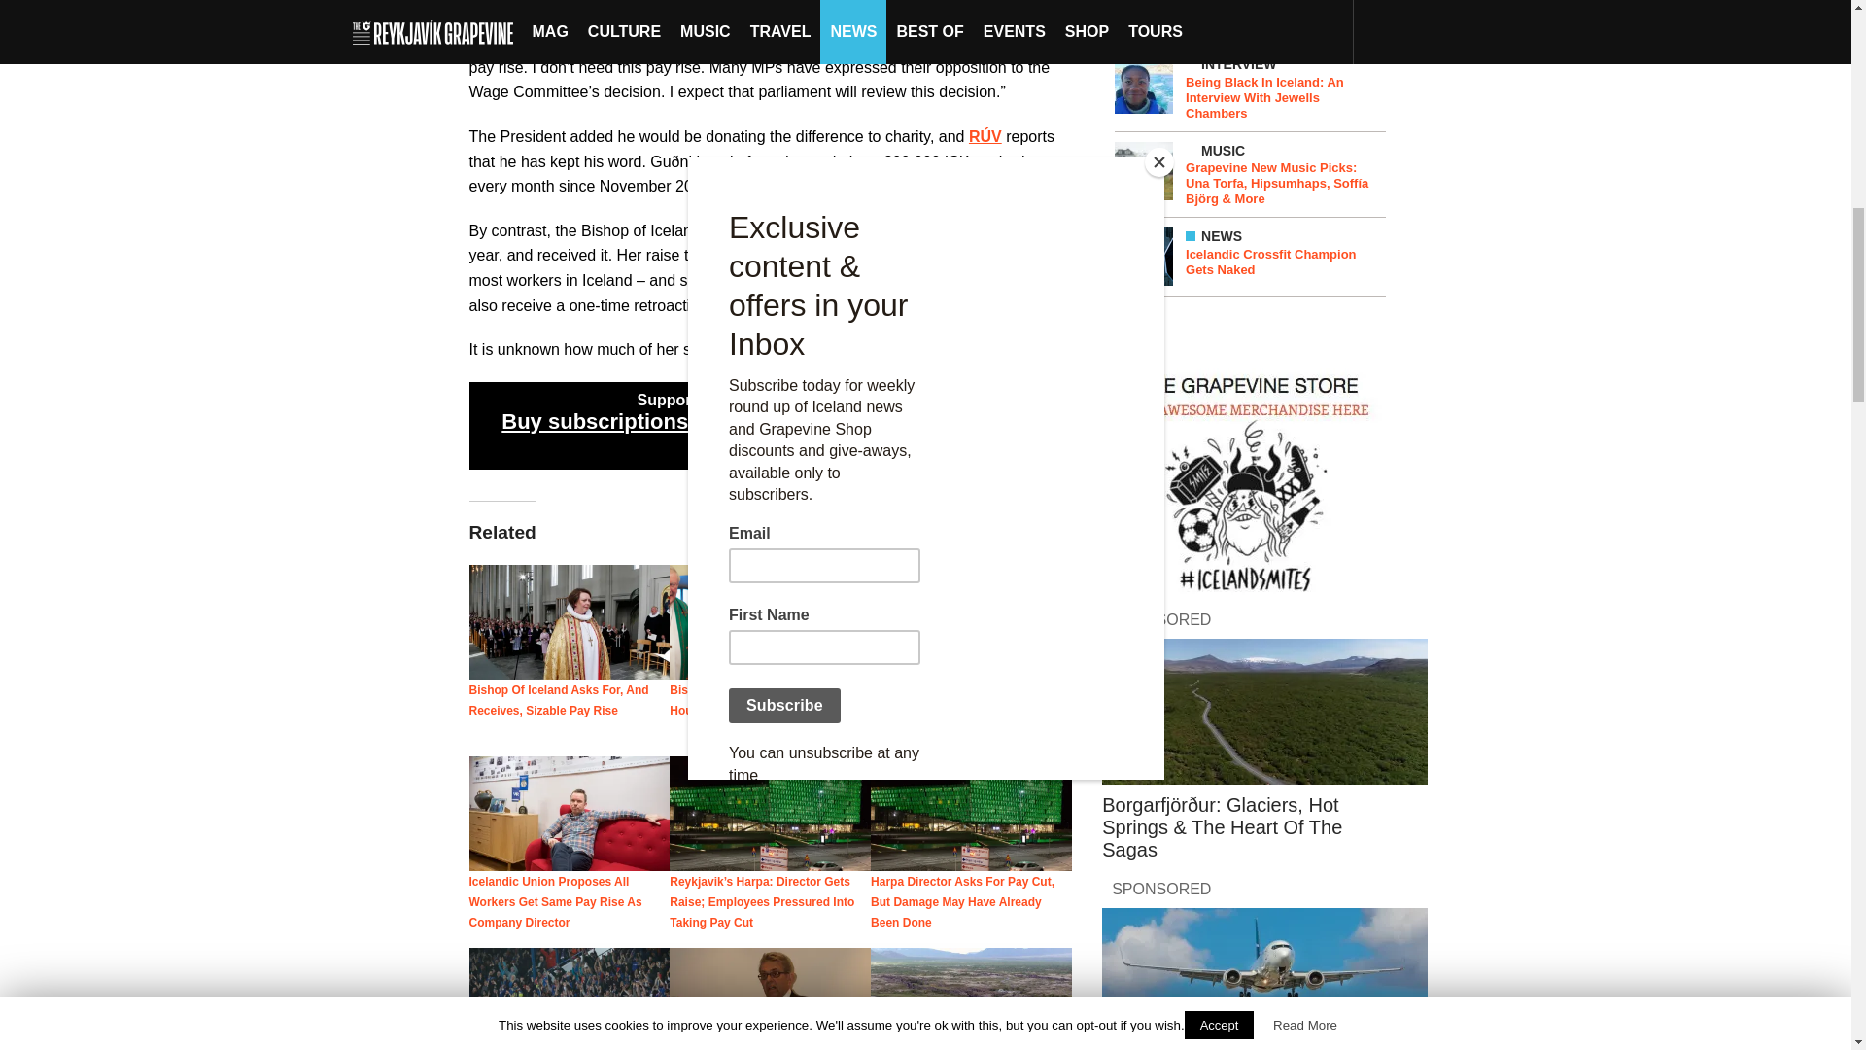 This screenshot has height=1050, width=1866. Describe the element at coordinates (558, 700) in the screenshot. I see `Bishop Of Iceland Asks For, And Receives, Sizable Pay Rise` at that location.